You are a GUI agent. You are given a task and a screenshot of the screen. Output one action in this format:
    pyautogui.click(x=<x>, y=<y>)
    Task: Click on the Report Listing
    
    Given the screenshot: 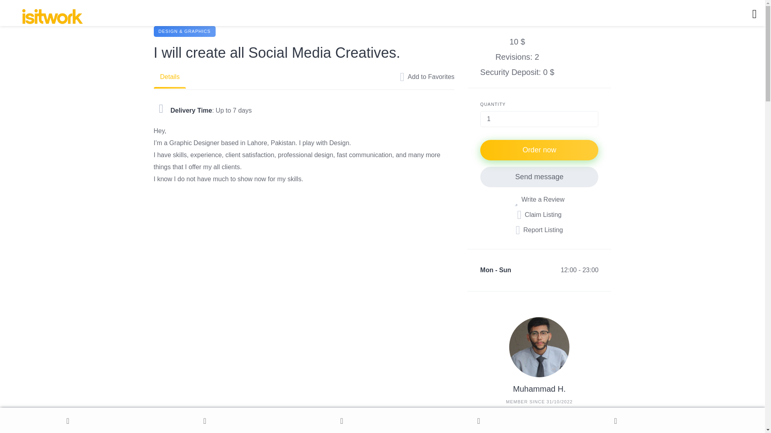 What is the action you would take?
    pyautogui.click(x=539, y=229)
    